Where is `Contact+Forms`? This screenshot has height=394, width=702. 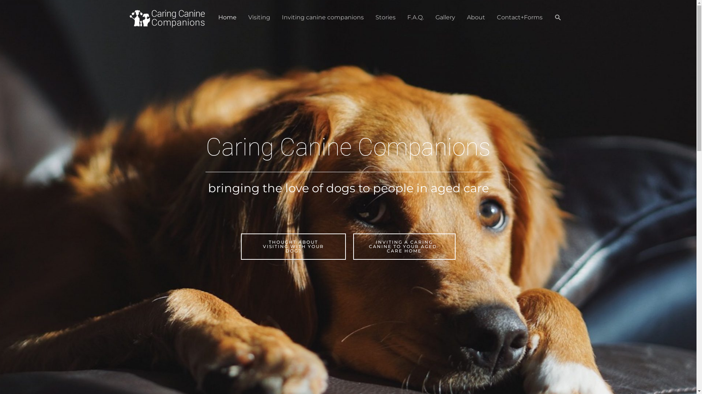
Contact+Forms is located at coordinates (519, 18).